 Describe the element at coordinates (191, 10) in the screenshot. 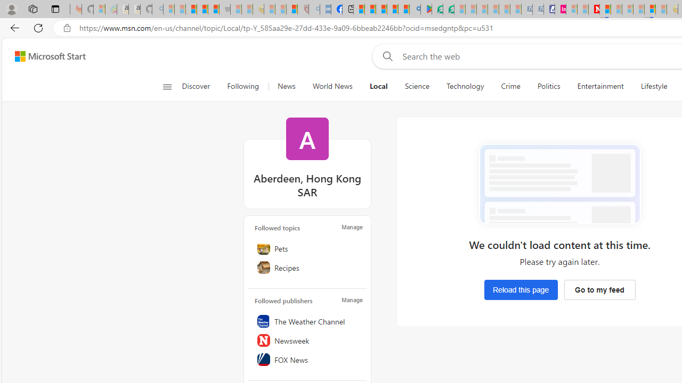

I see `The Weather Channel - MSN - Sleeping` at that location.